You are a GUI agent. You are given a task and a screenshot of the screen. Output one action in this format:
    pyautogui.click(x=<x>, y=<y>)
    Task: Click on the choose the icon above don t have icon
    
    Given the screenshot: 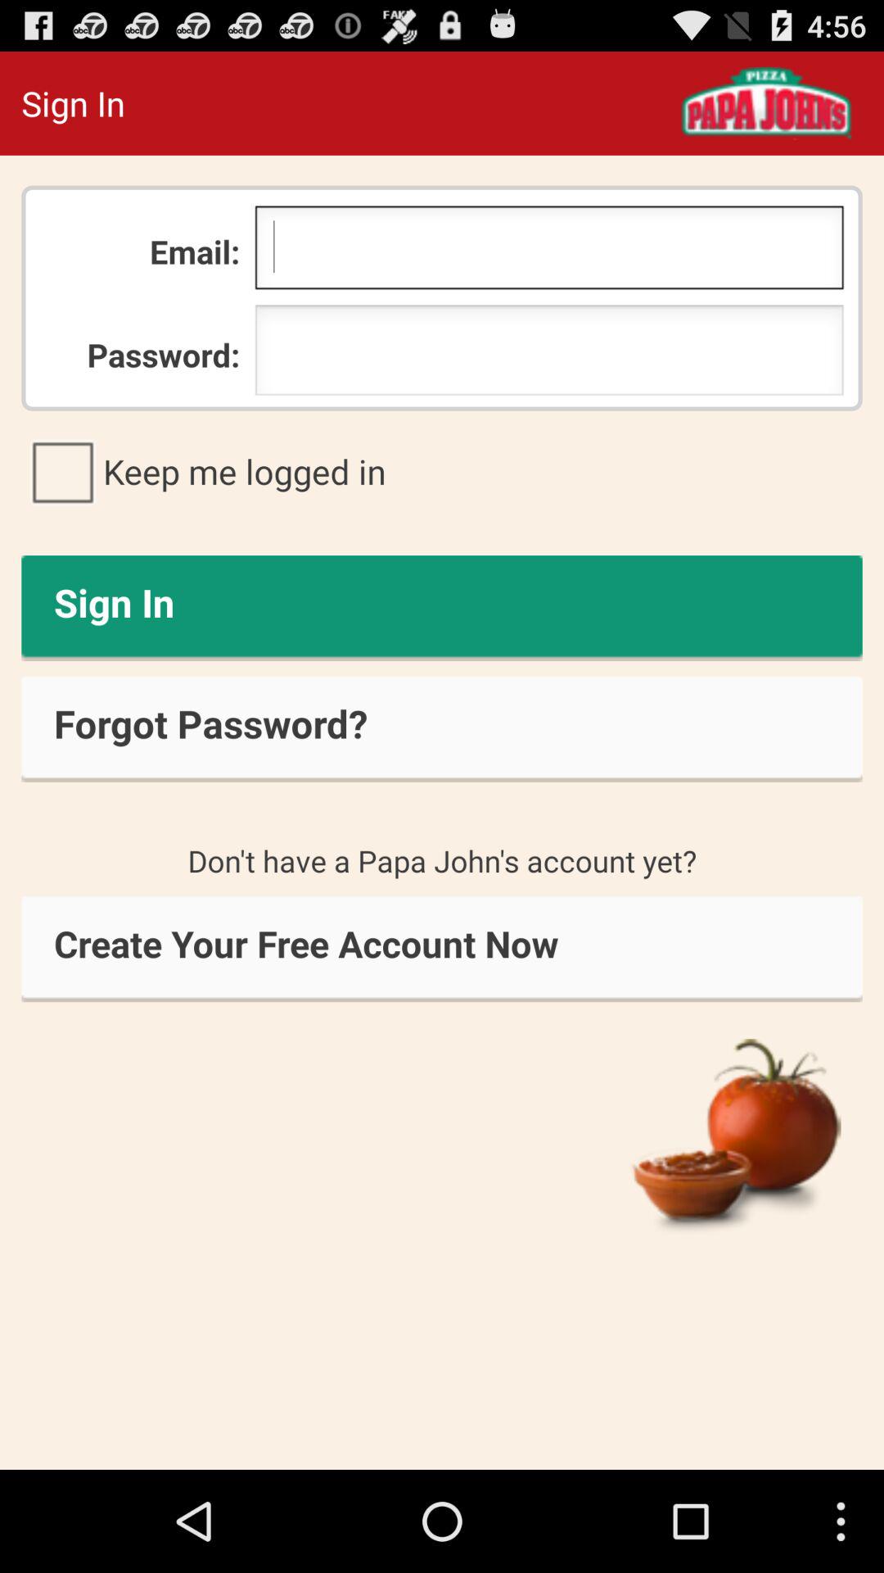 What is the action you would take?
    pyautogui.click(x=442, y=729)
    